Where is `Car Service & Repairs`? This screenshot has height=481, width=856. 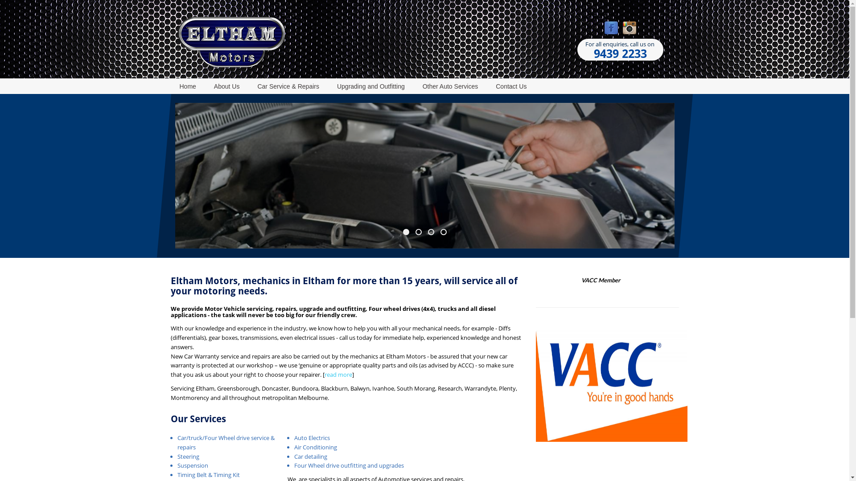
Car Service & Repairs is located at coordinates (288, 87).